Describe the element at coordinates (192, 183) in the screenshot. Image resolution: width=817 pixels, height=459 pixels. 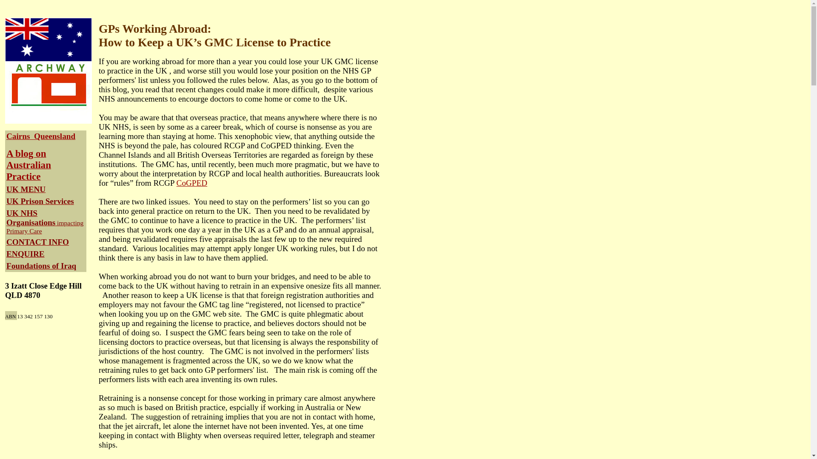
I see `CoGPED` at that location.